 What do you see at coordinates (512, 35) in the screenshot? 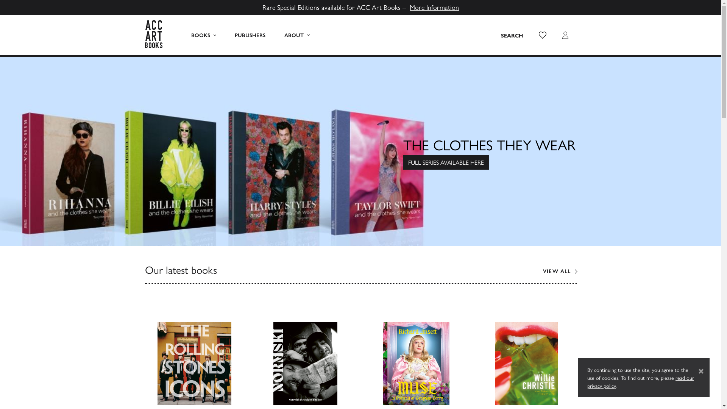
I see `SEARCH` at bounding box center [512, 35].